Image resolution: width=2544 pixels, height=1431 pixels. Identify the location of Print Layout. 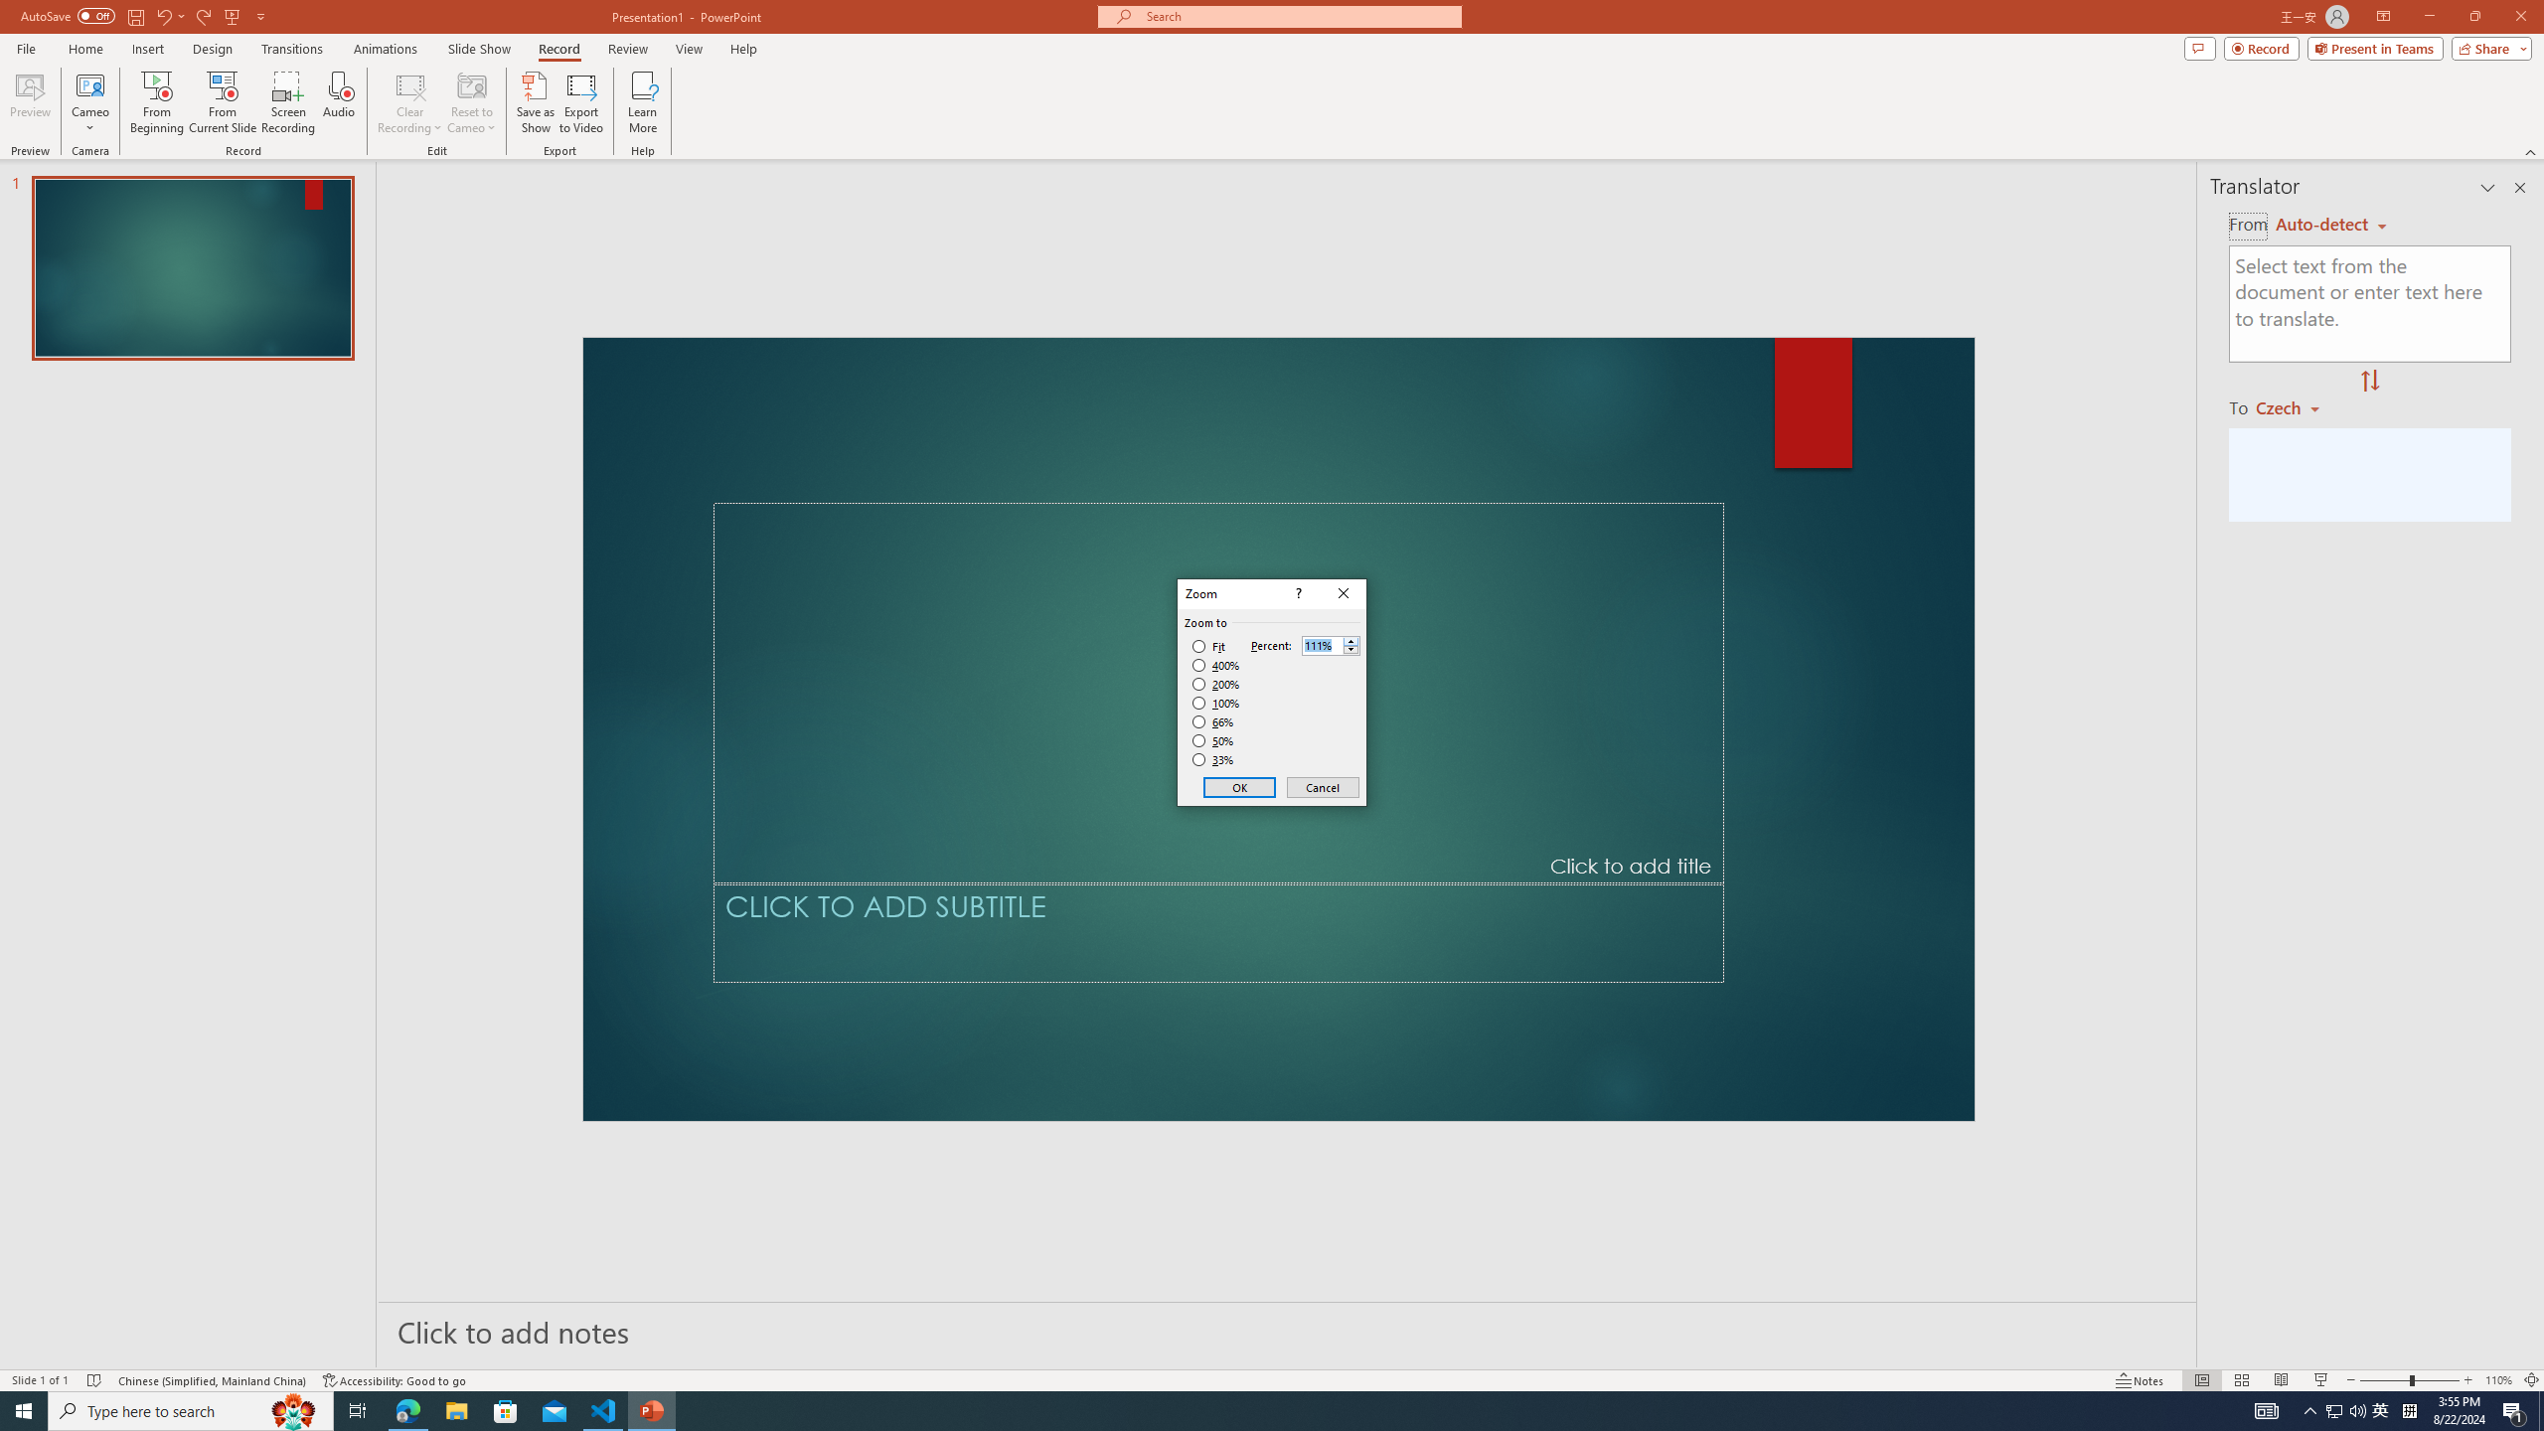
(2191, 1351).